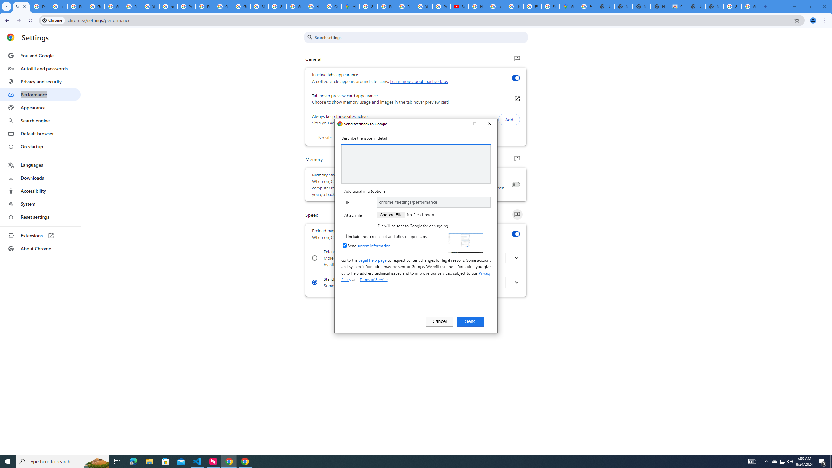 This screenshot has height=468, width=832. I want to click on system information, so click(374, 246).